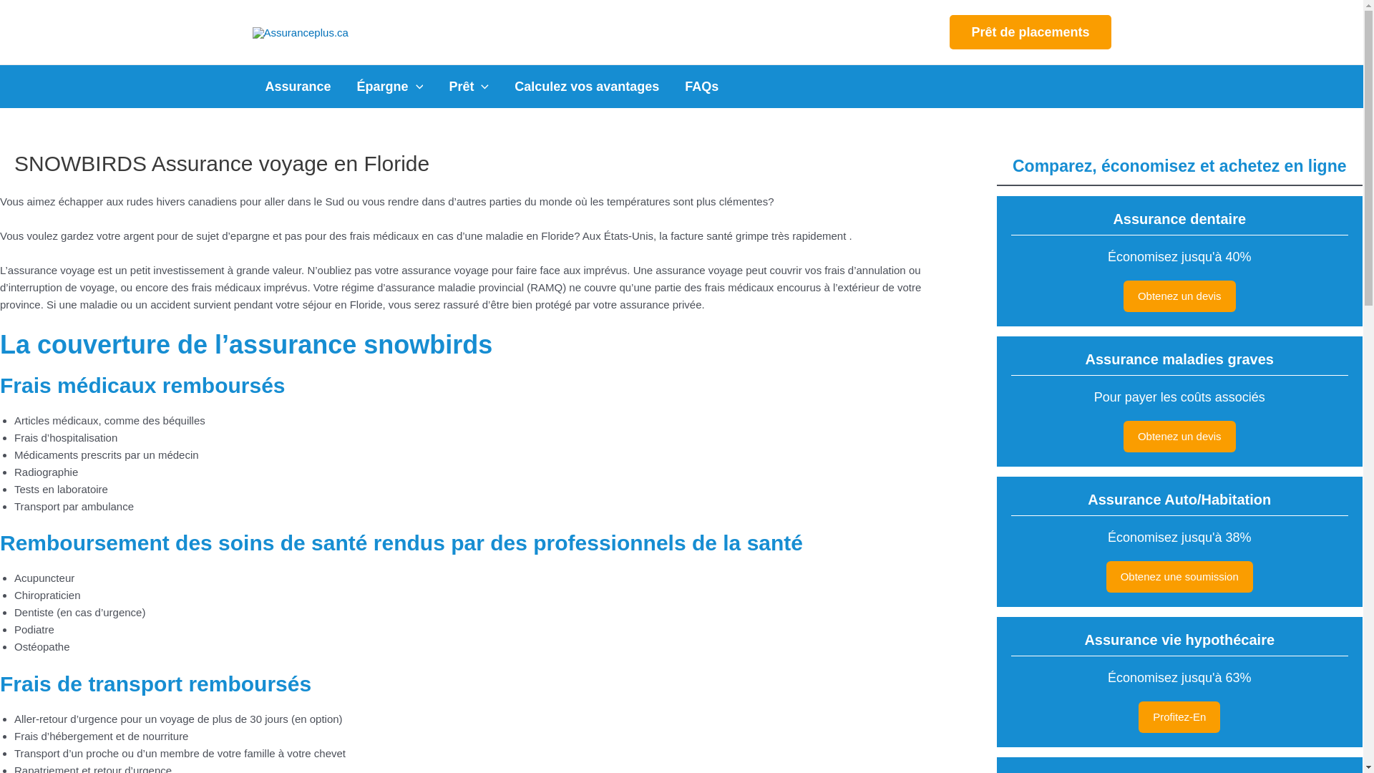  What do you see at coordinates (587, 87) in the screenshot?
I see `Calculez vos avantages` at bounding box center [587, 87].